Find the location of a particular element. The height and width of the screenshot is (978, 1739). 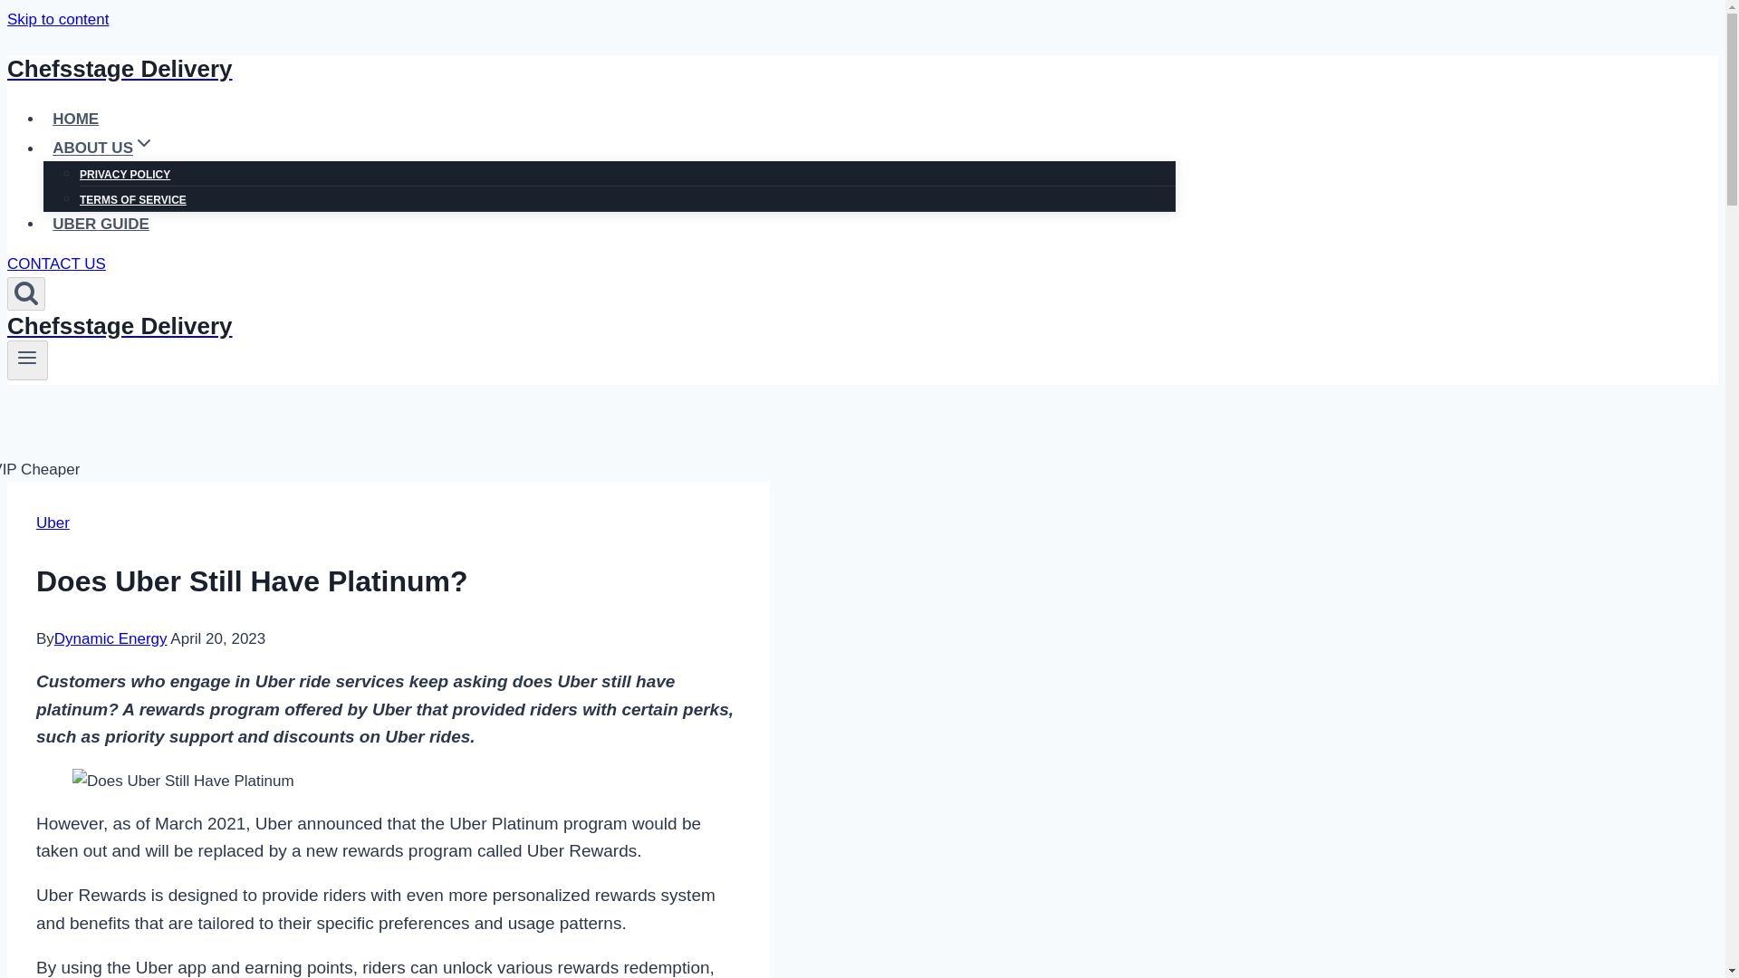

CONTACT US is located at coordinates (56, 264).